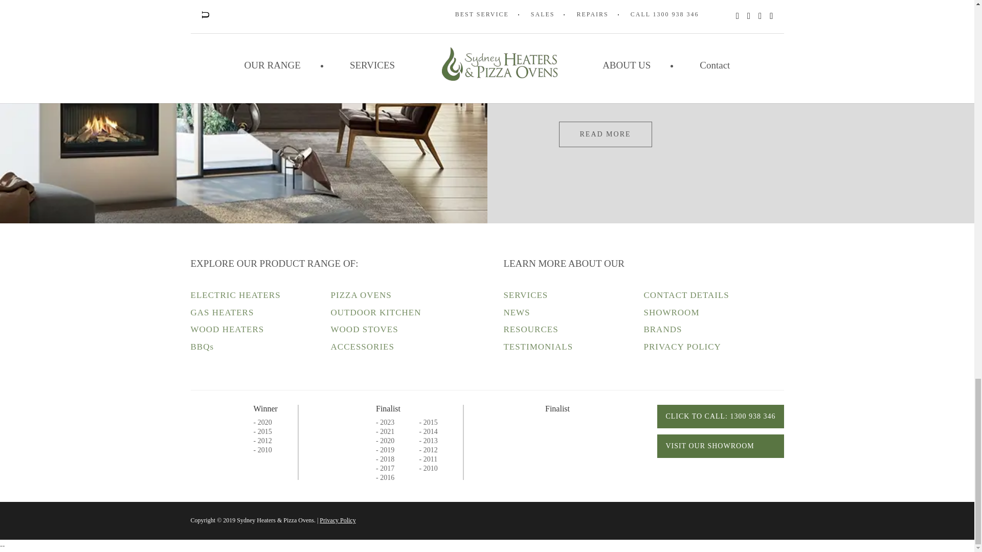 The width and height of the screenshot is (982, 552). I want to click on OUTDOOR KITCHEN, so click(376, 312).